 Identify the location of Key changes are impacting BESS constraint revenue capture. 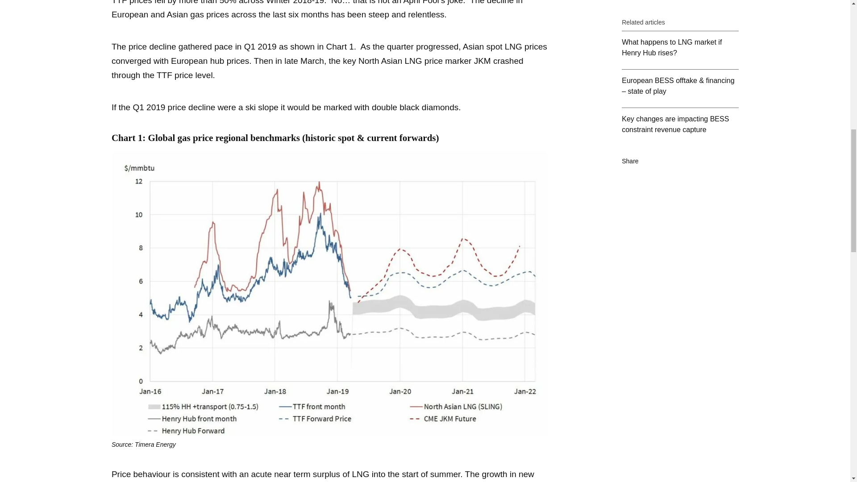
(680, 68).